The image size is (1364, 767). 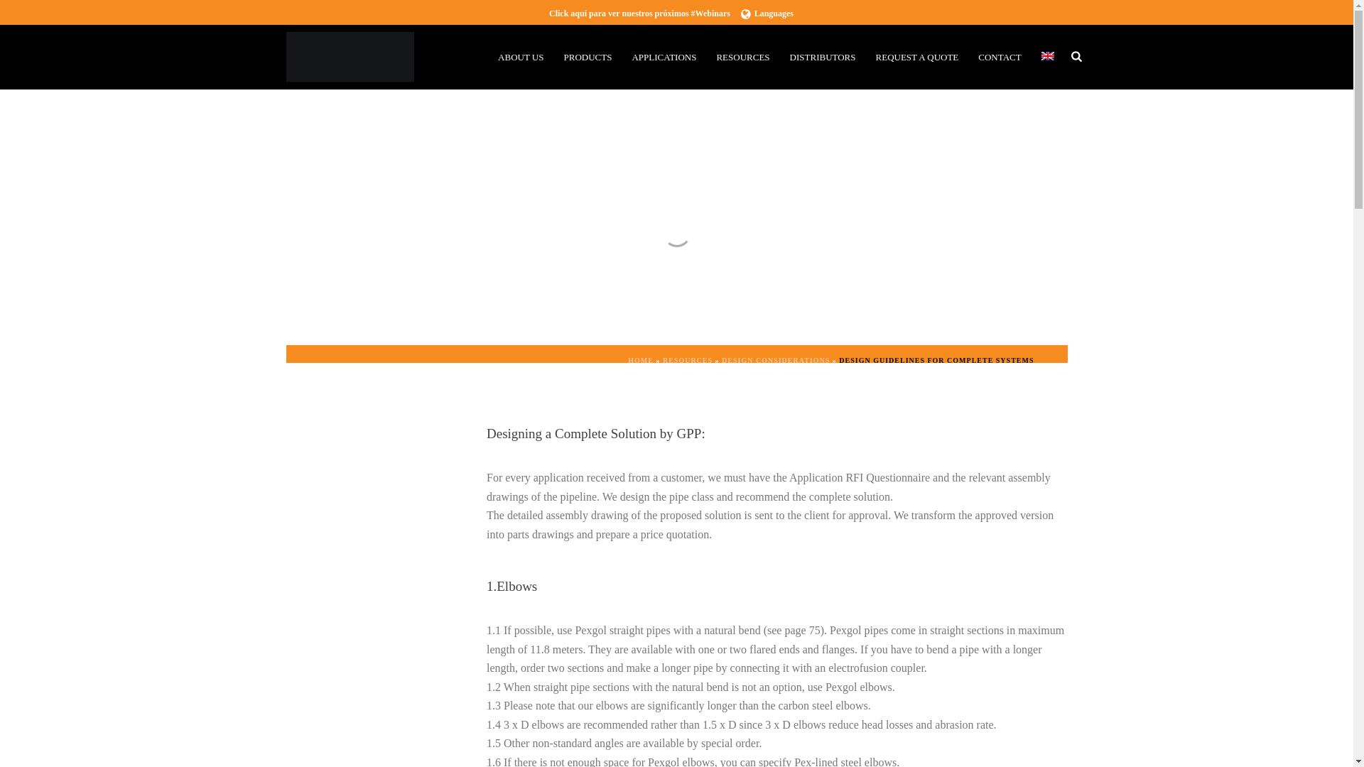 I want to click on RESOURCES, so click(x=742, y=57).